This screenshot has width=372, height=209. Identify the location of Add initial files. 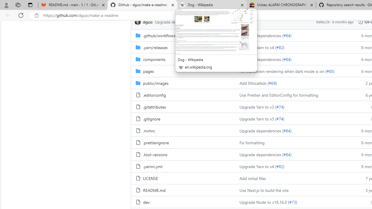
(253, 178).